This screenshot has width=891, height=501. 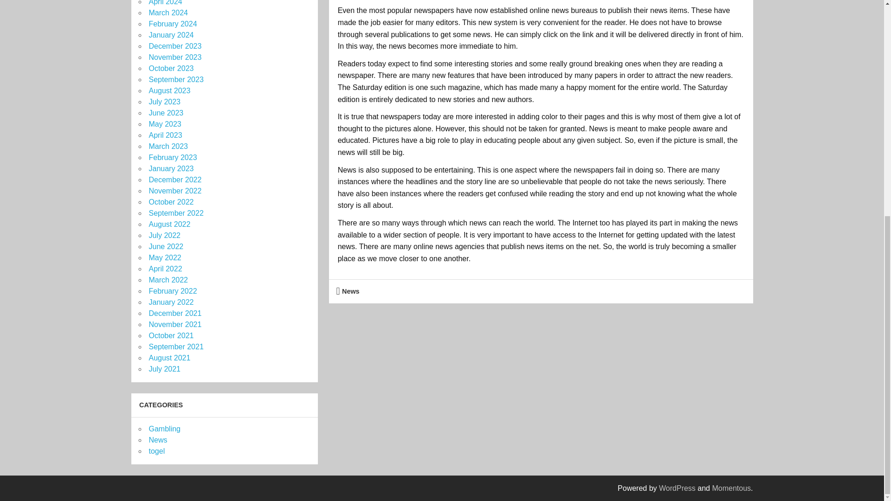 I want to click on April 2022, so click(x=165, y=269).